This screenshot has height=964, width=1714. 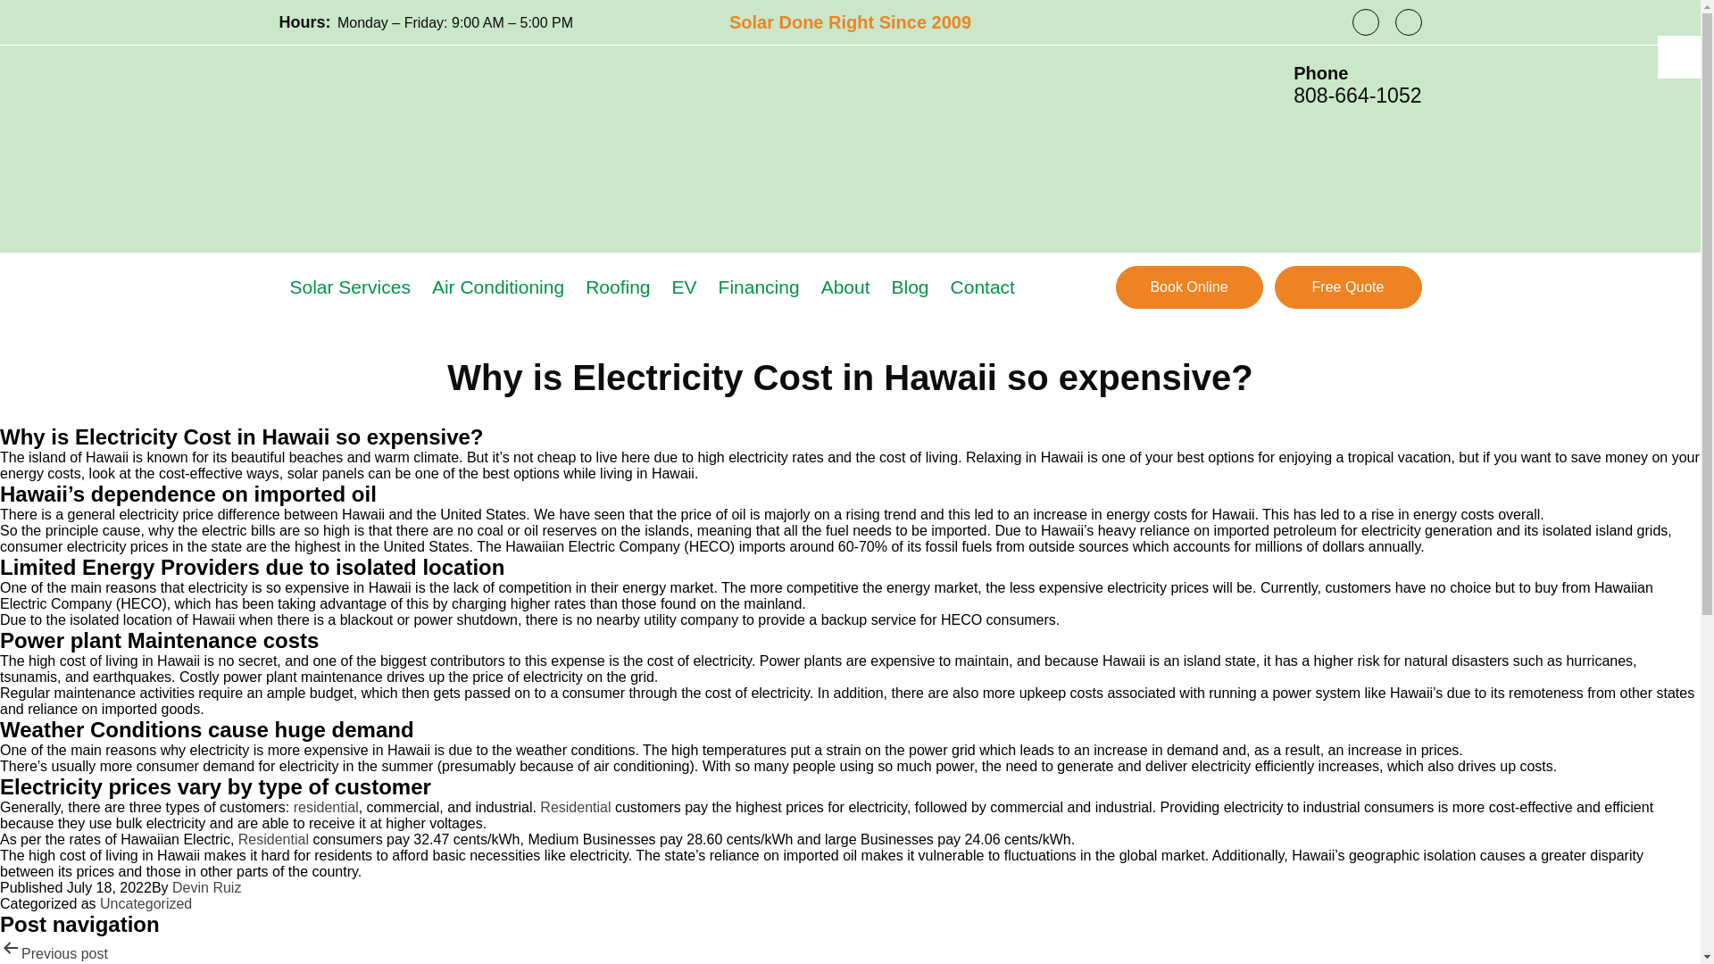 What do you see at coordinates (325, 807) in the screenshot?
I see `solar pv hawaii` at bounding box center [325, 807].